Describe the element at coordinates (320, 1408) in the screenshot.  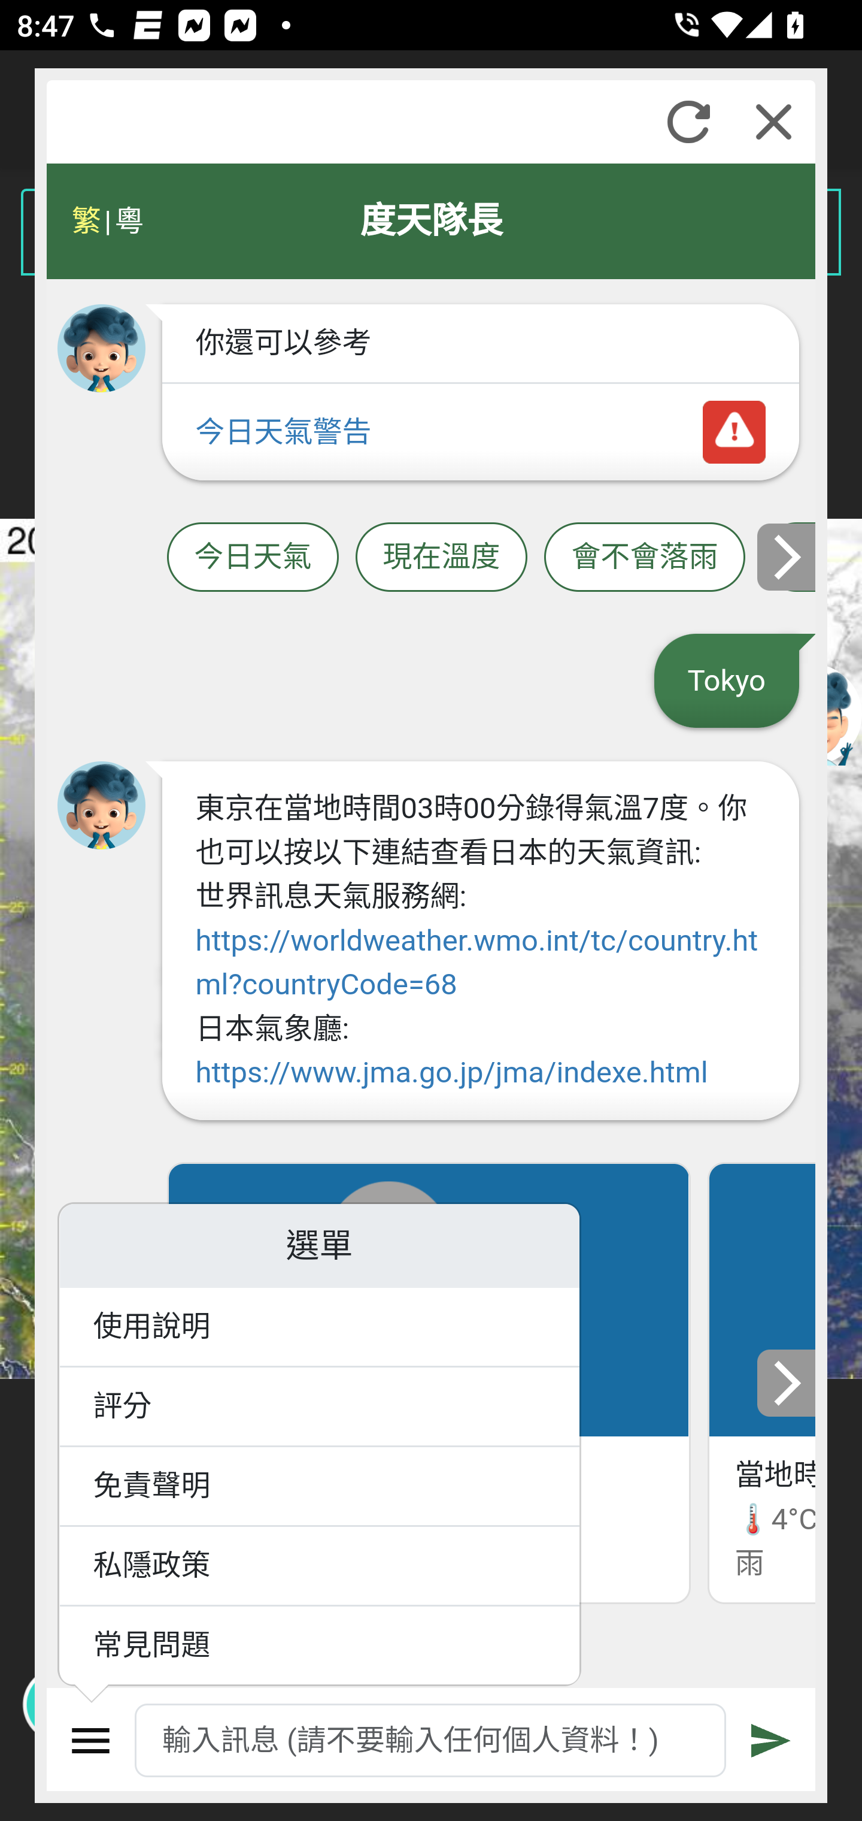
I see `評分` at that location.